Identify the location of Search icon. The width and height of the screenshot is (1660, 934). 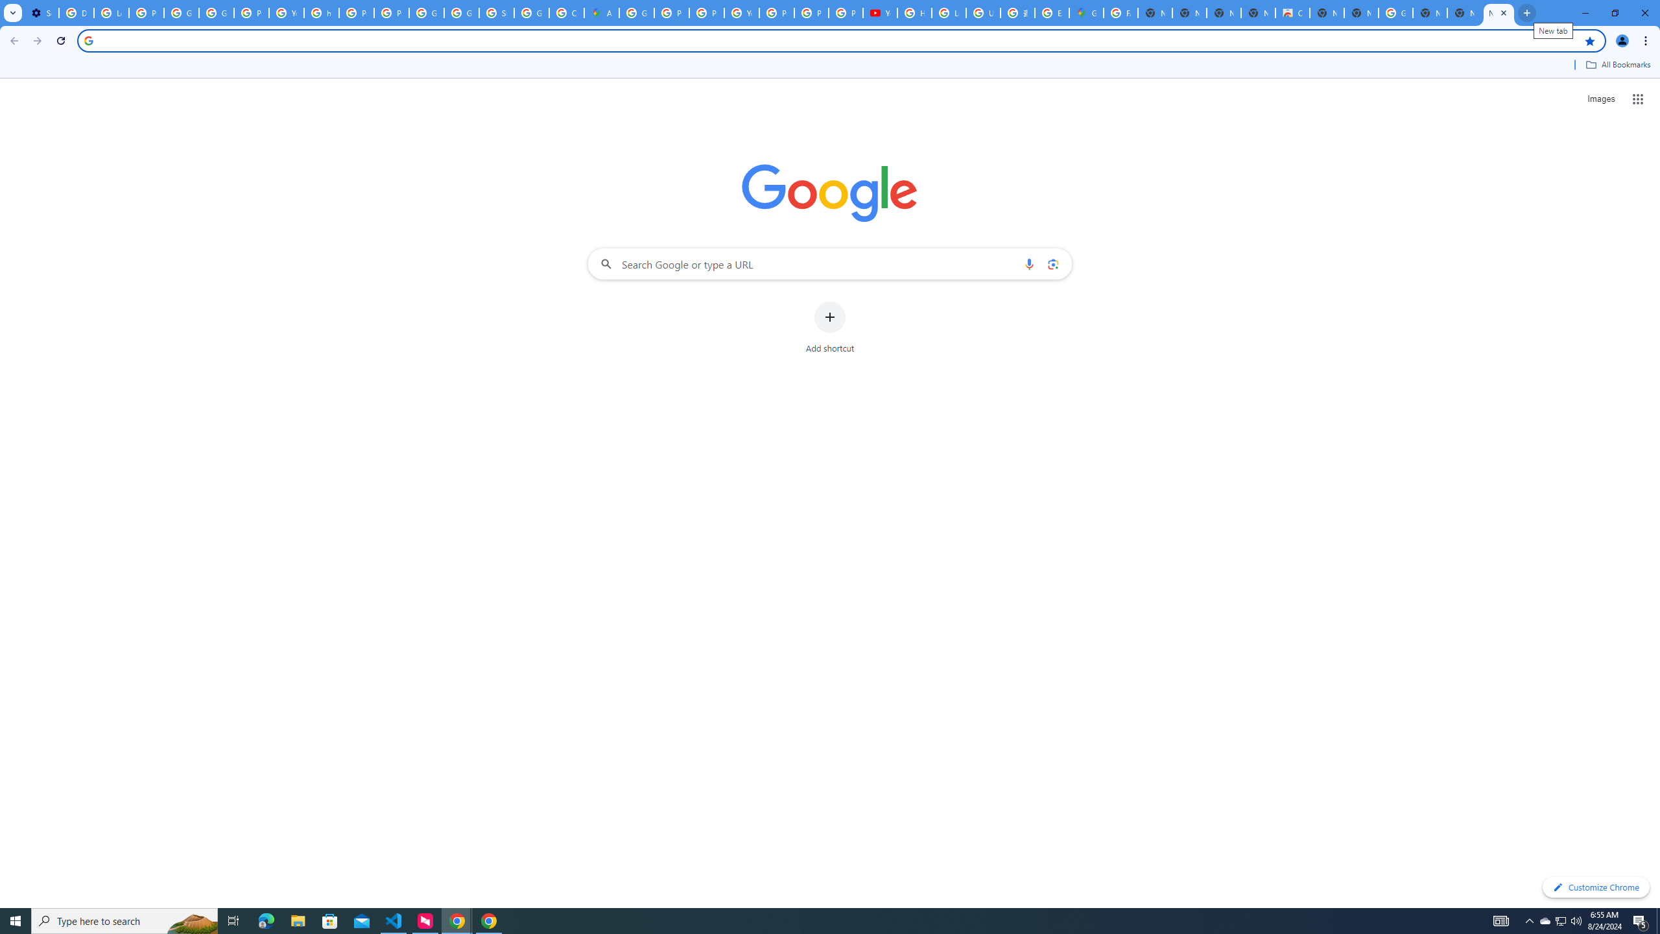
(88, 40).